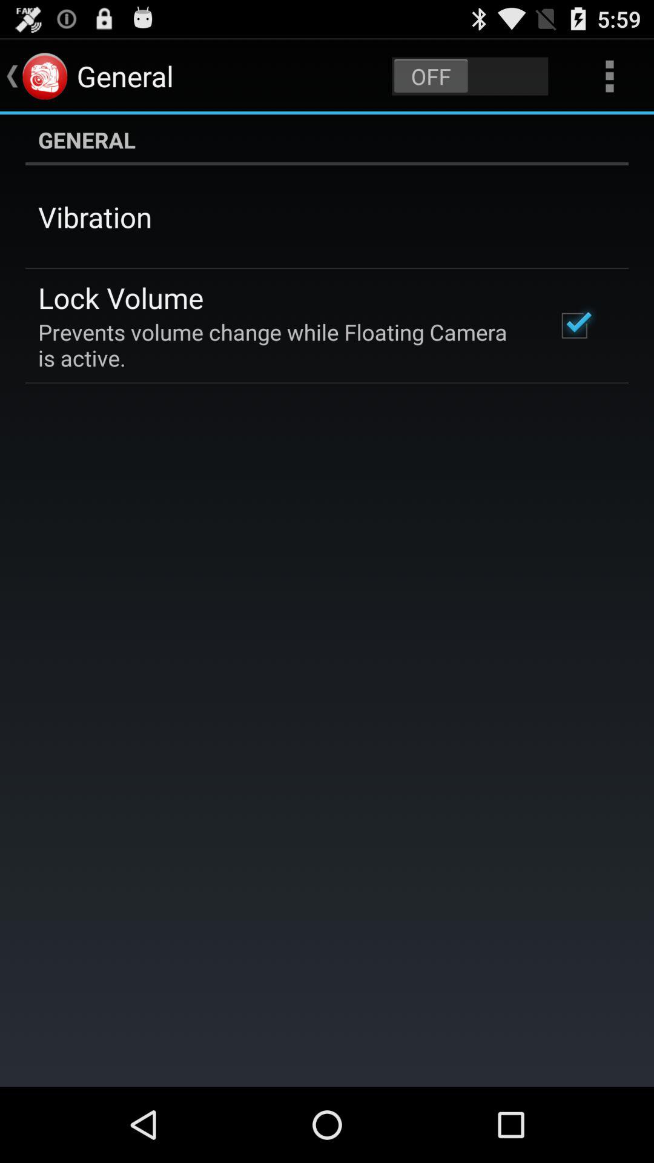  Describe the element at coordinates (470, 76) in the screenshot. I see `turn off` at that location.